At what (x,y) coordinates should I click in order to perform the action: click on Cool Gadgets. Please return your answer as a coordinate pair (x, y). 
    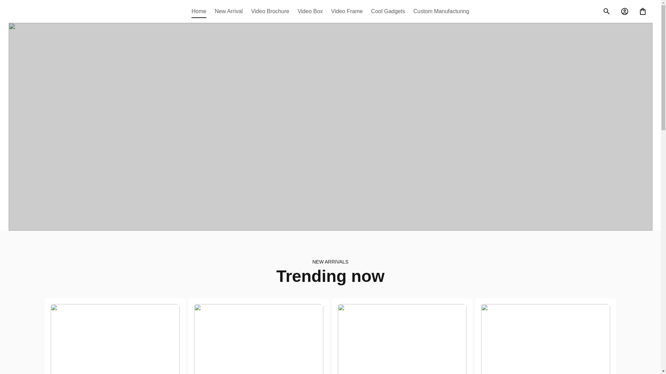
    Looking at the image, I should click on (388, 11).